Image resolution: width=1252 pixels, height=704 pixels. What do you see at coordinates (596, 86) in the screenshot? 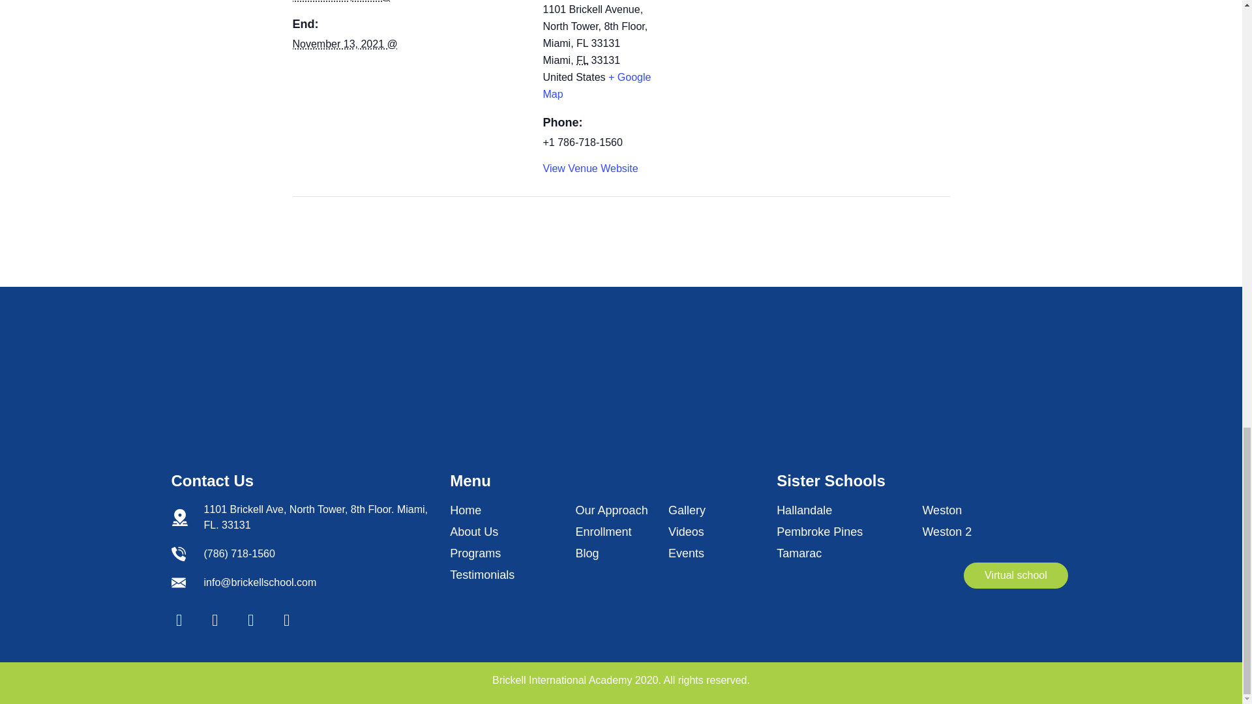
I see `Click to view a Google Map` at bounding box center [596, 86].